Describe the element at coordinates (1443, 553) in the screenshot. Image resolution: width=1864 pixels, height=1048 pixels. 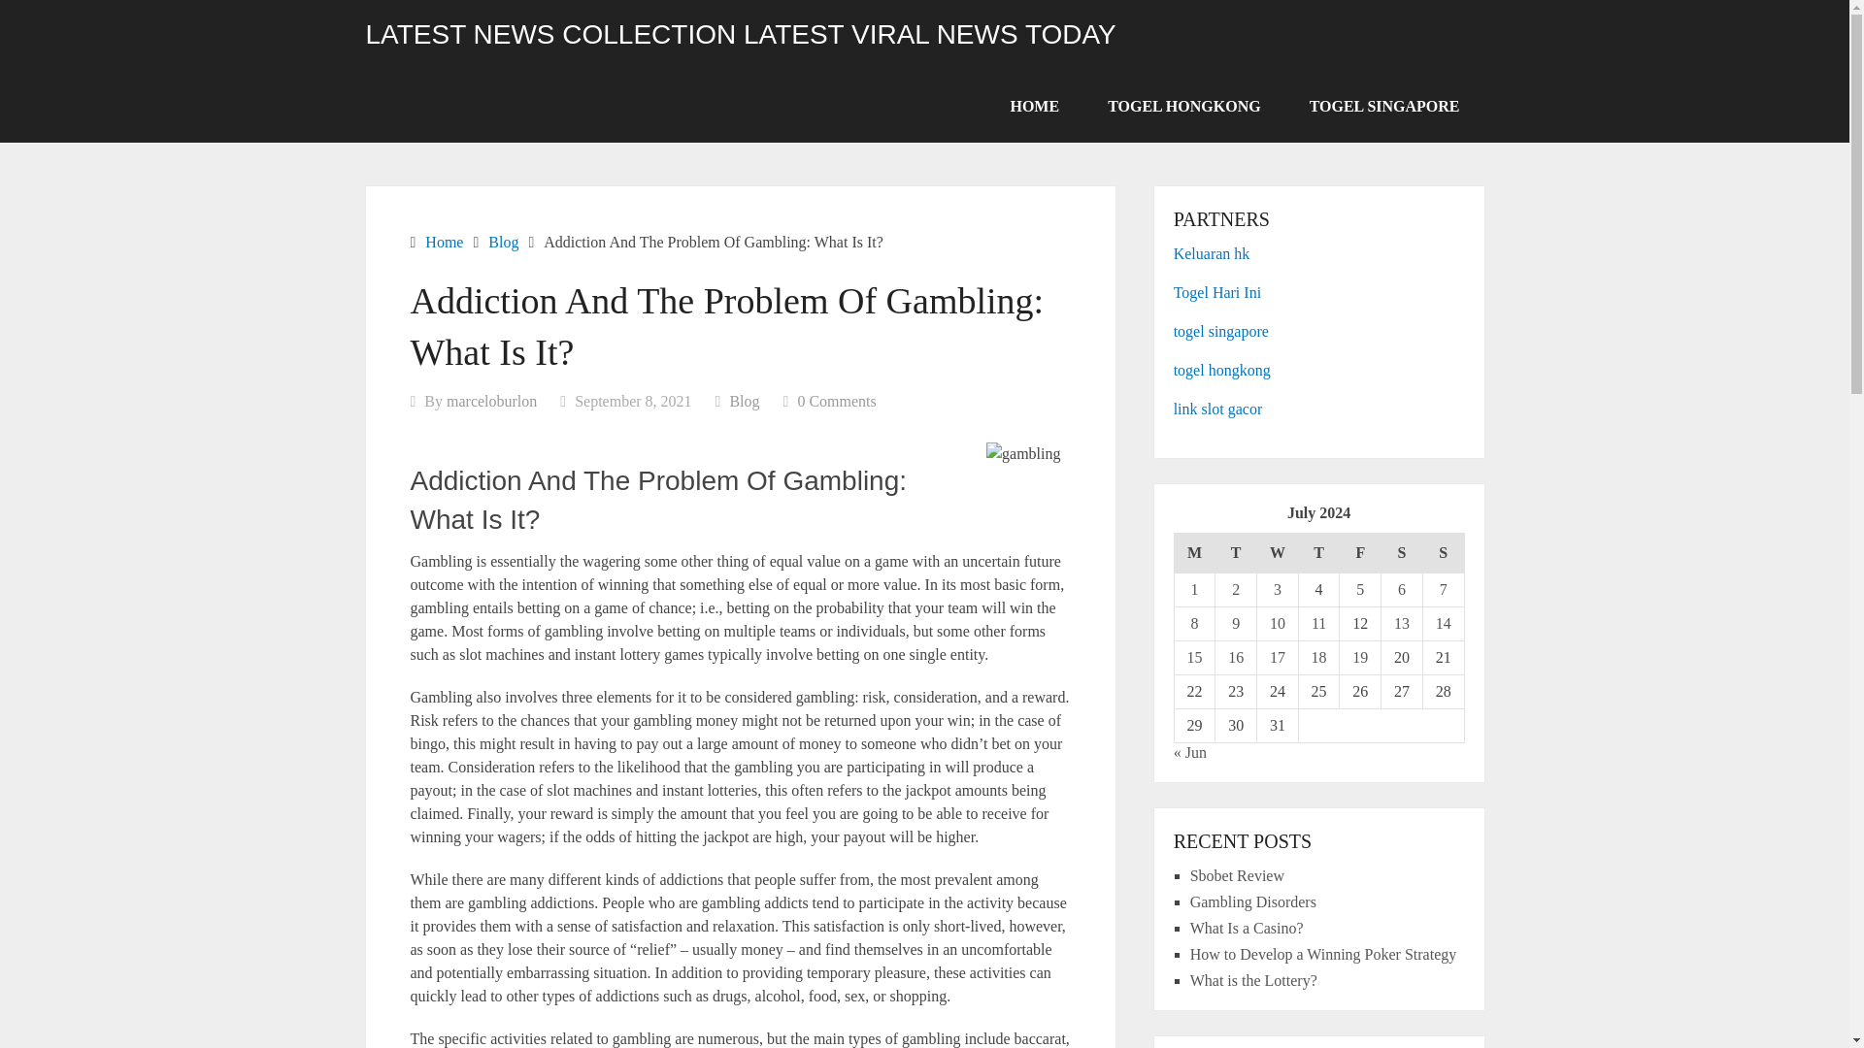
I see `Sunday` at that location.